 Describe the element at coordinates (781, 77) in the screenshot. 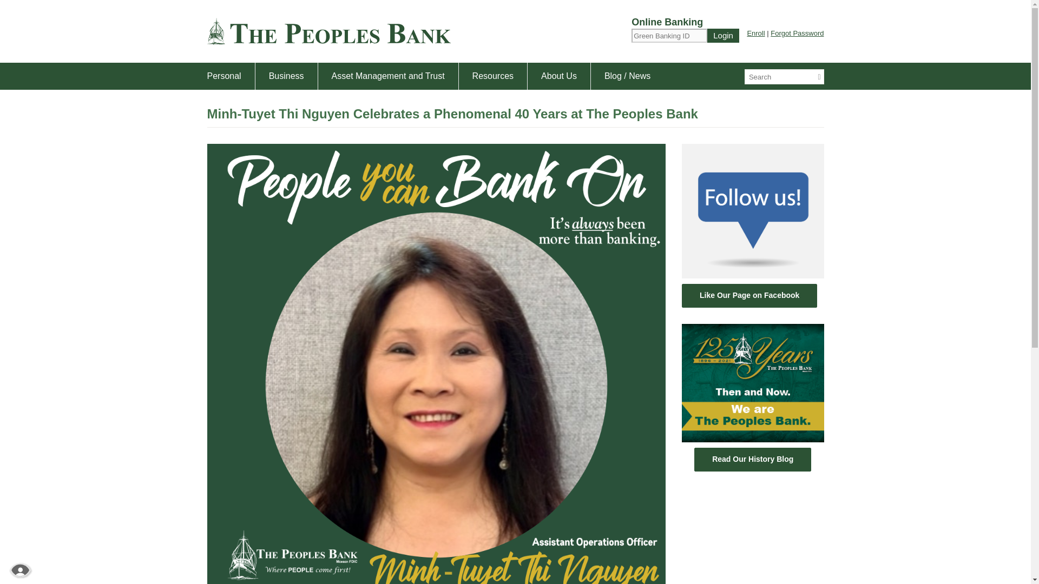

I see `Enter search terms` at that location.